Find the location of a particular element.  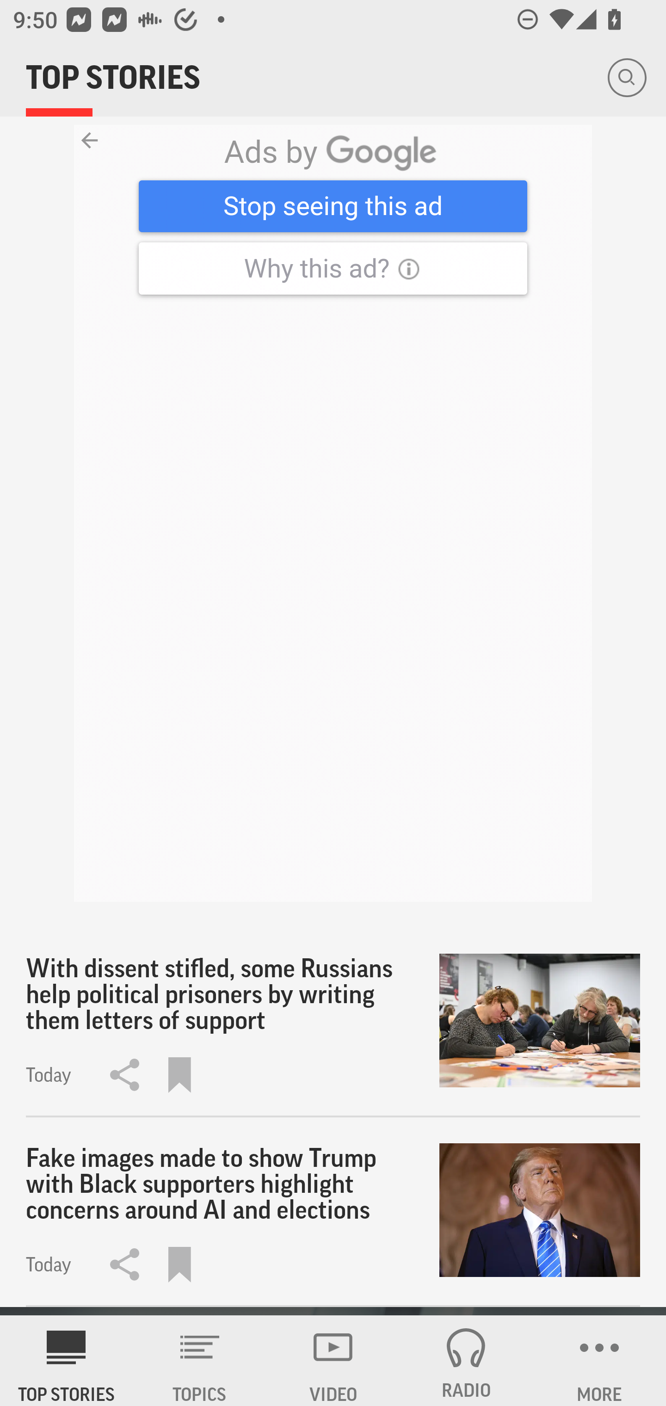

VIDEO is located at coordinates (333, 1361).